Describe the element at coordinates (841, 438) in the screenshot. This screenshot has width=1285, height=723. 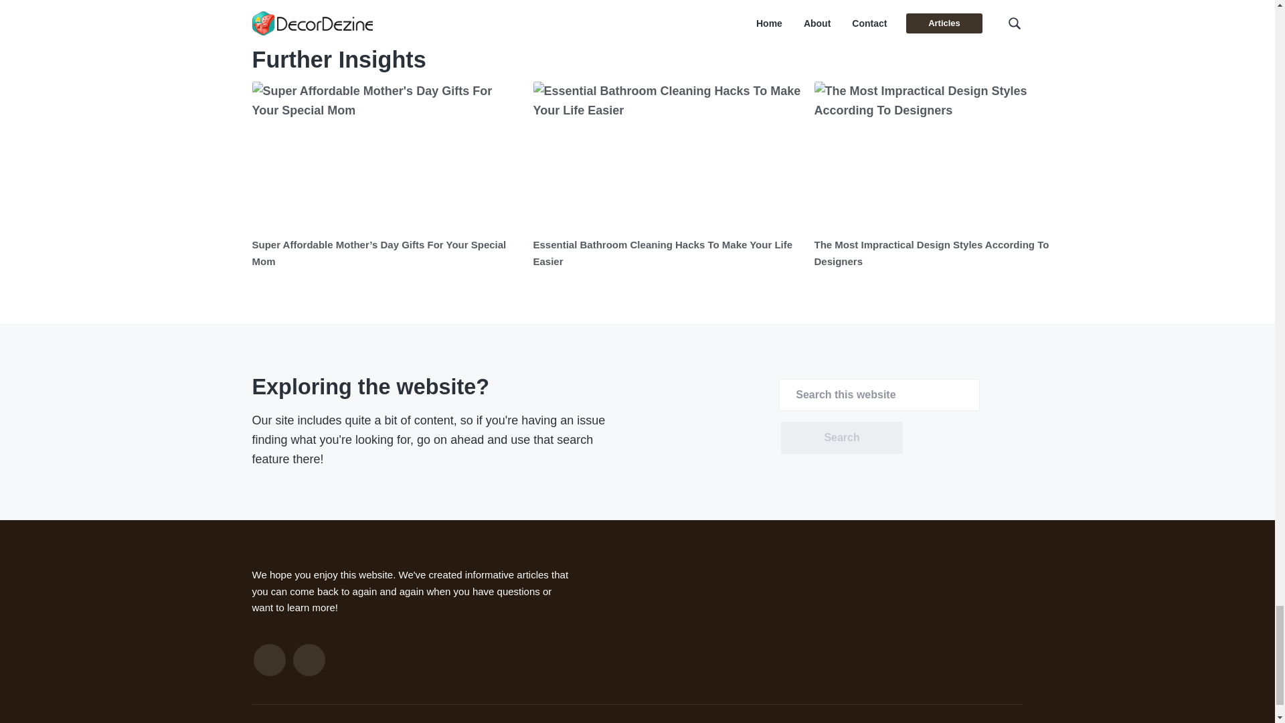
I see `Search` at that location.